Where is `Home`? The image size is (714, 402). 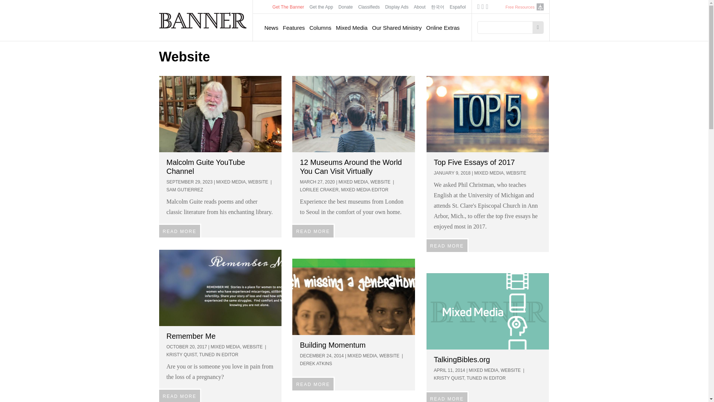 Home is located at coordinates (203, 20).